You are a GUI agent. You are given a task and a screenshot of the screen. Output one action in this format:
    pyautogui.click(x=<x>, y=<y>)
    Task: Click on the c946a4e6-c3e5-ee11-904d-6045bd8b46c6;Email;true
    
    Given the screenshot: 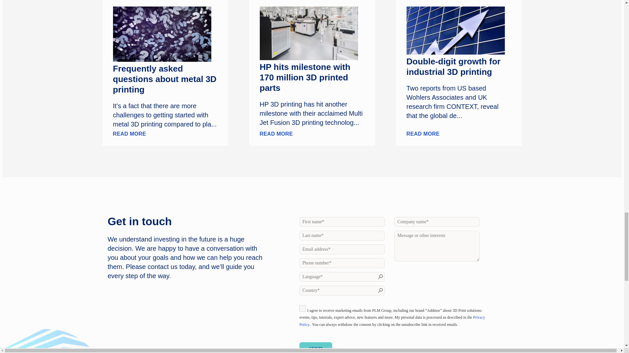 What is the action you would take?
    pyautogui.click(x=302, y=309)
    